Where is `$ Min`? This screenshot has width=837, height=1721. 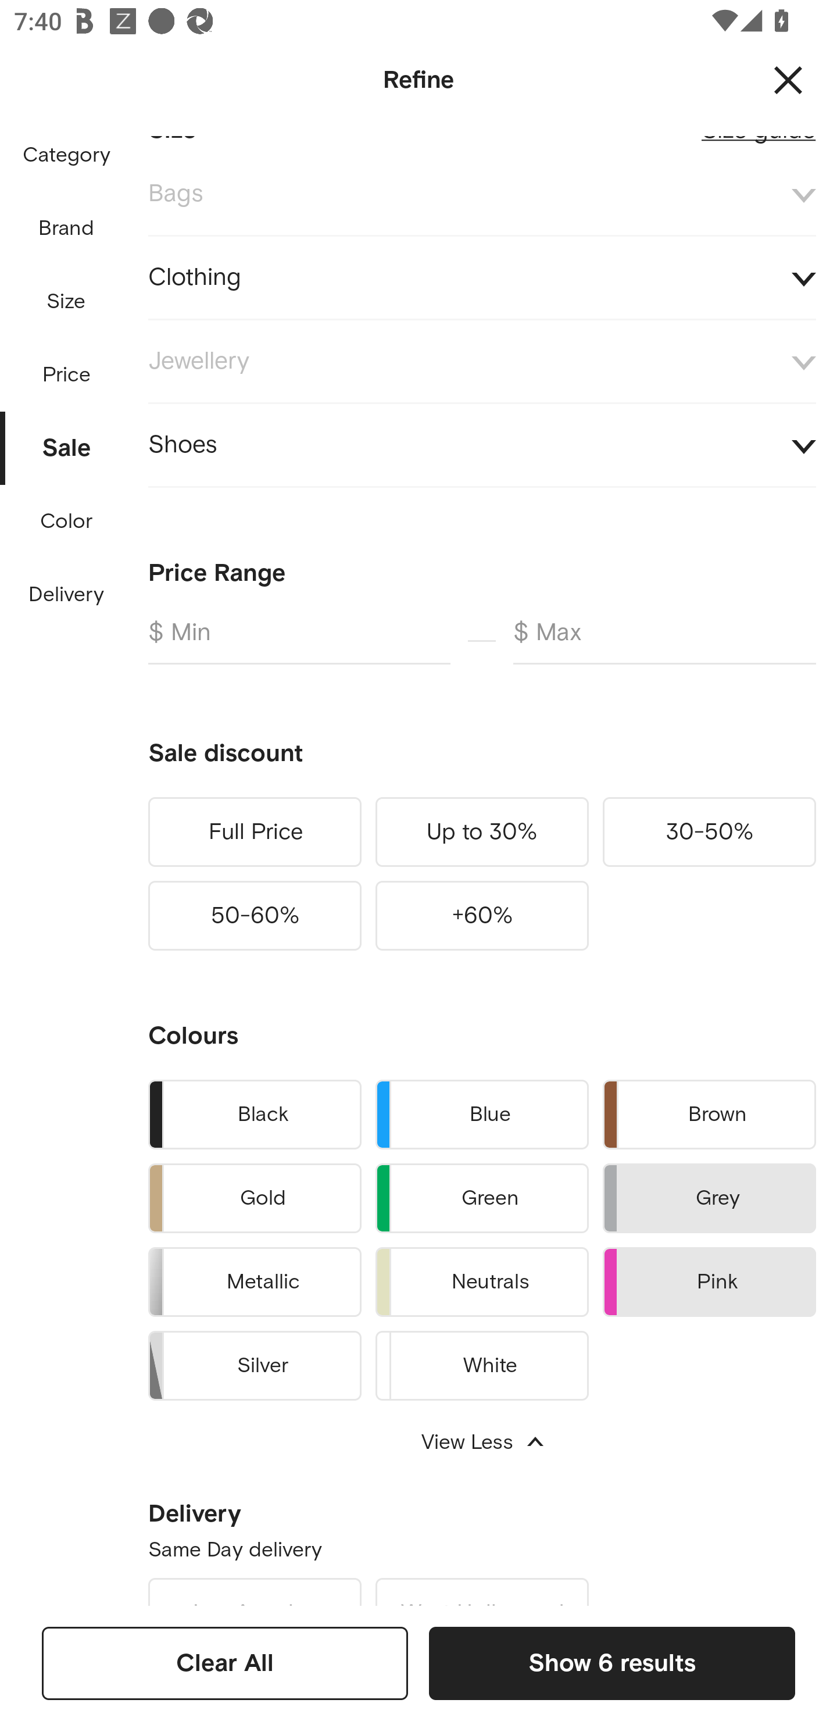
$ Min is located at coordinates (299, 641).